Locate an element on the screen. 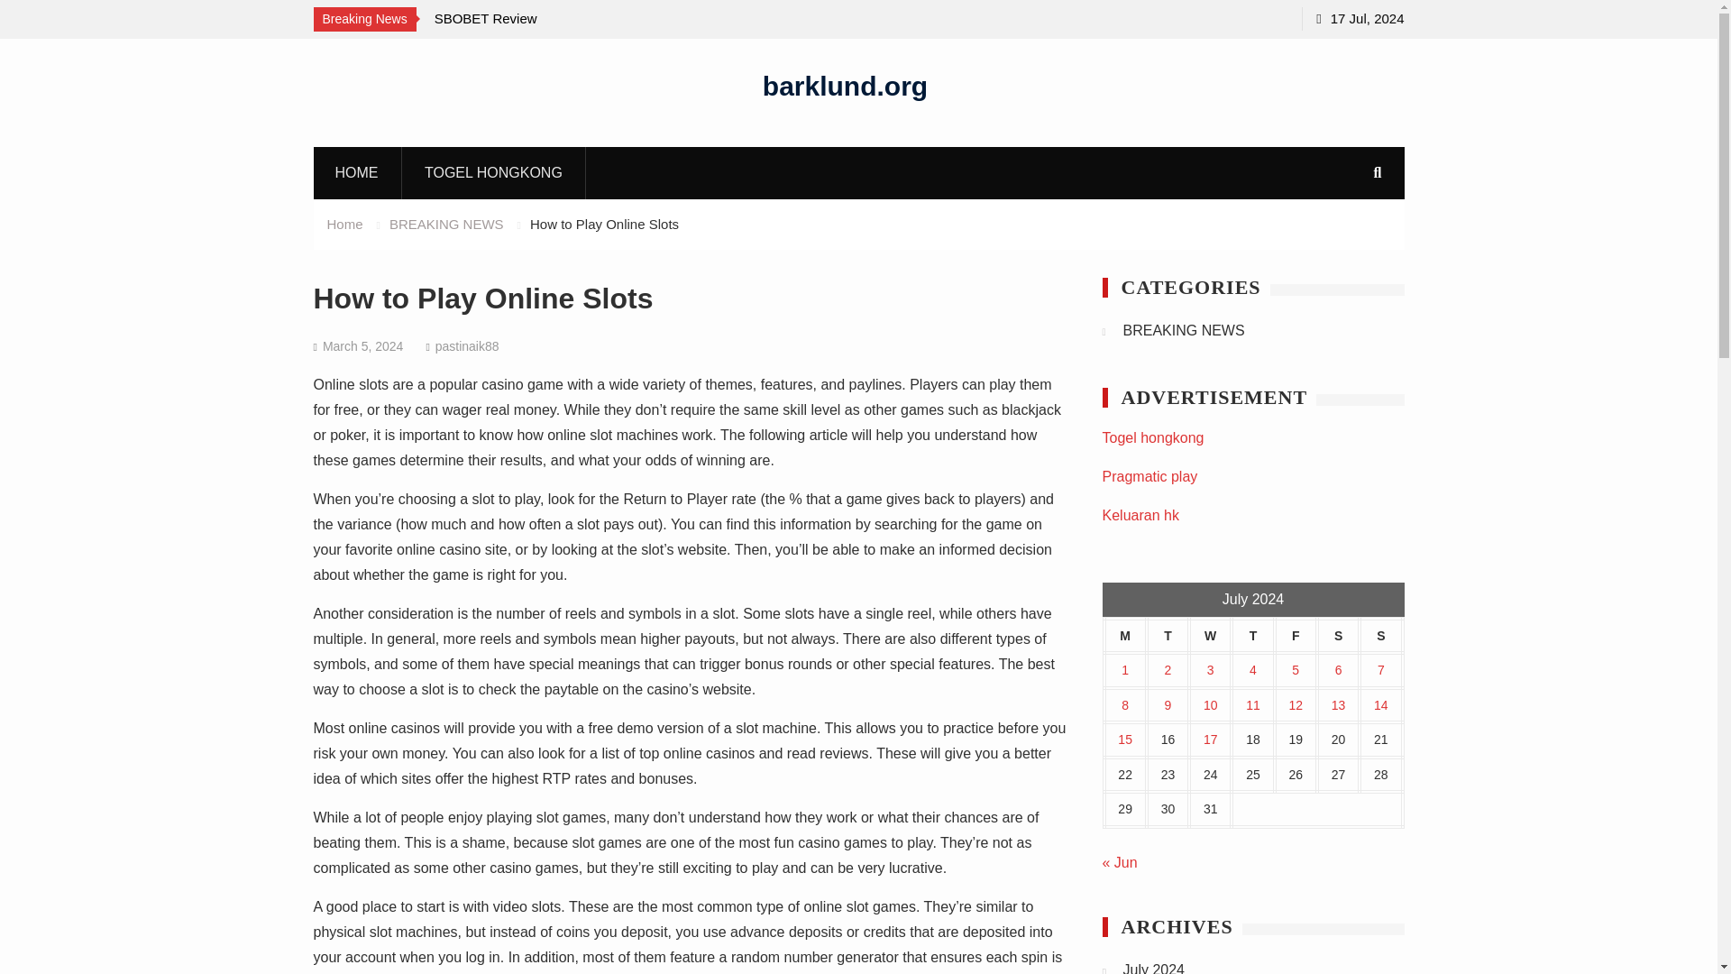 The image size is (1731, 974). barklund.org is located at coordinates (846, 85).